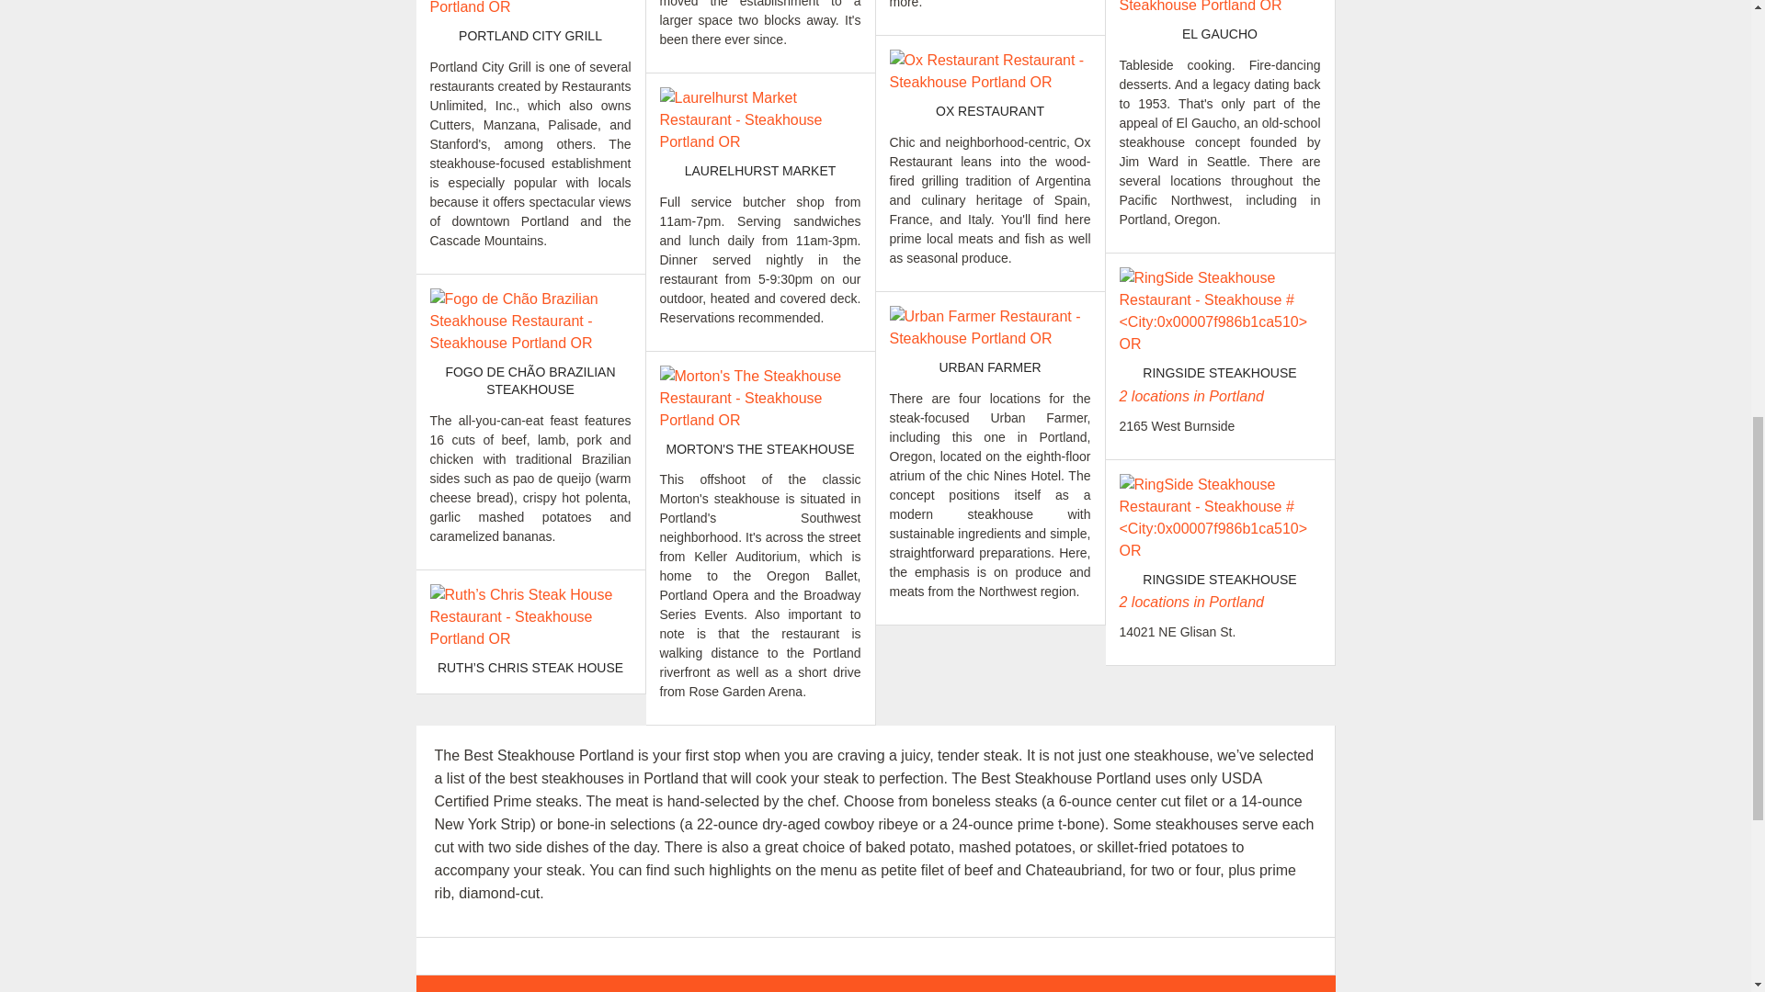 The width and height of the screenshot is (1765, 992). I want to click on Portland City Grill, so click(531, 9).